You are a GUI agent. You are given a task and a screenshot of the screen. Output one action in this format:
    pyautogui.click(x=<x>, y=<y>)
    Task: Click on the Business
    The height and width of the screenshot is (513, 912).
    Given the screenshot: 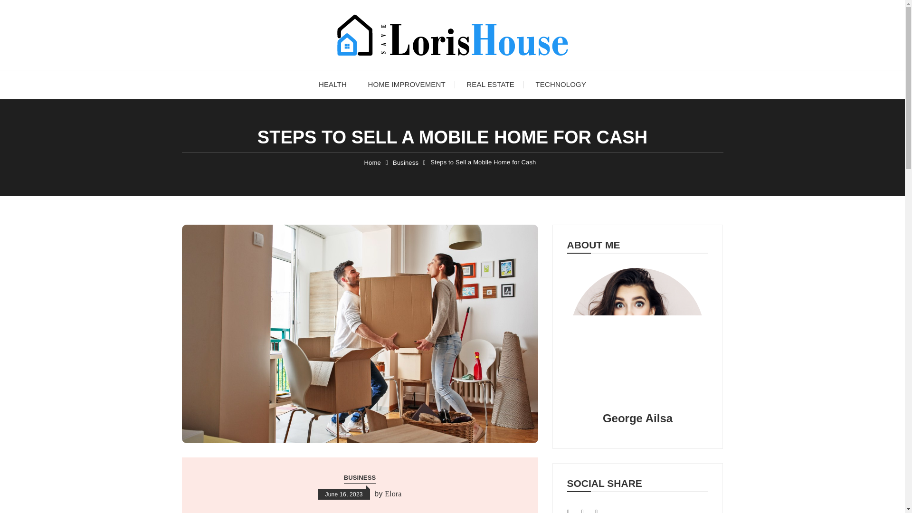 What is the action you would take?
    pyautogui.click(x=406, y=162)
    